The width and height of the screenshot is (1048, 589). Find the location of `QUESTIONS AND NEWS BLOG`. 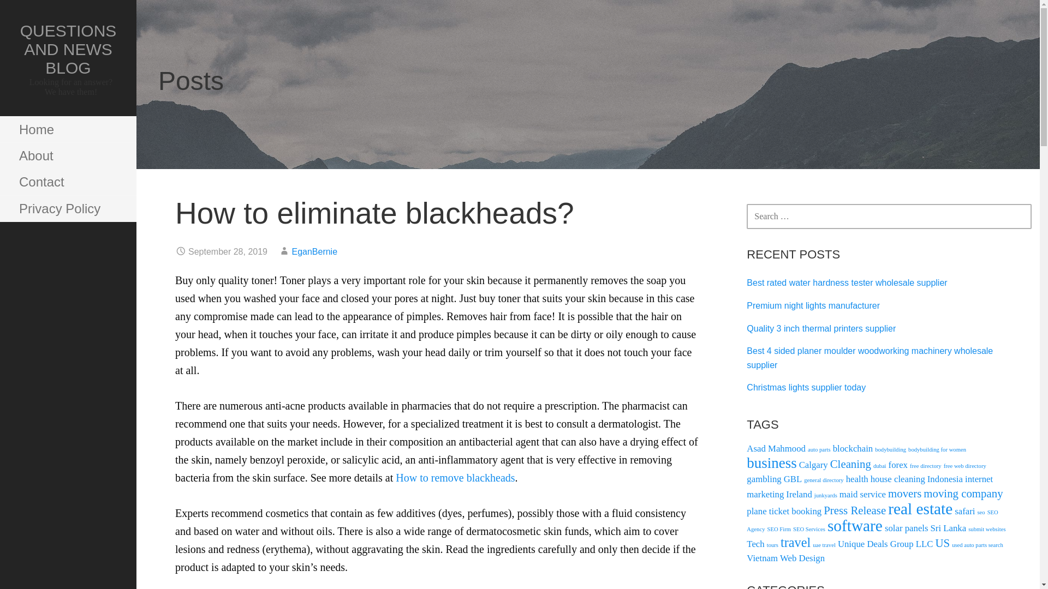

QUESTIONS AND NEWS BLOG is located at coordinates (68, 49).